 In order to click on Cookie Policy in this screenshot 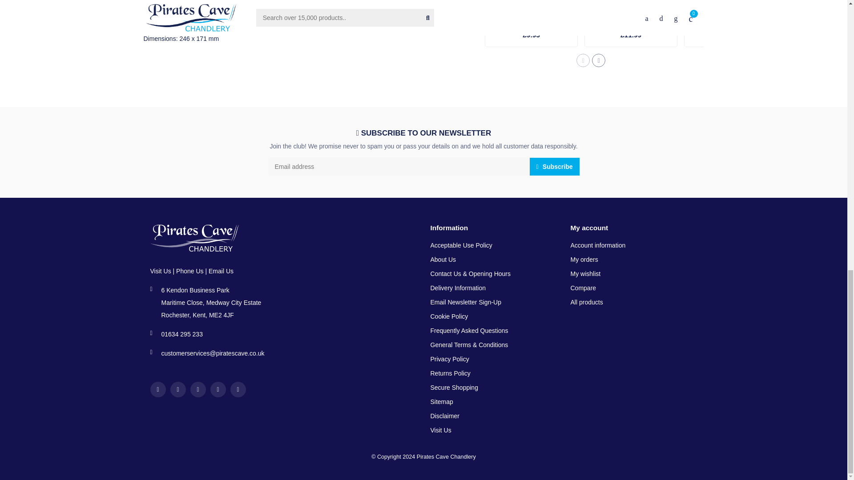, I will do `click(449, 316)`.